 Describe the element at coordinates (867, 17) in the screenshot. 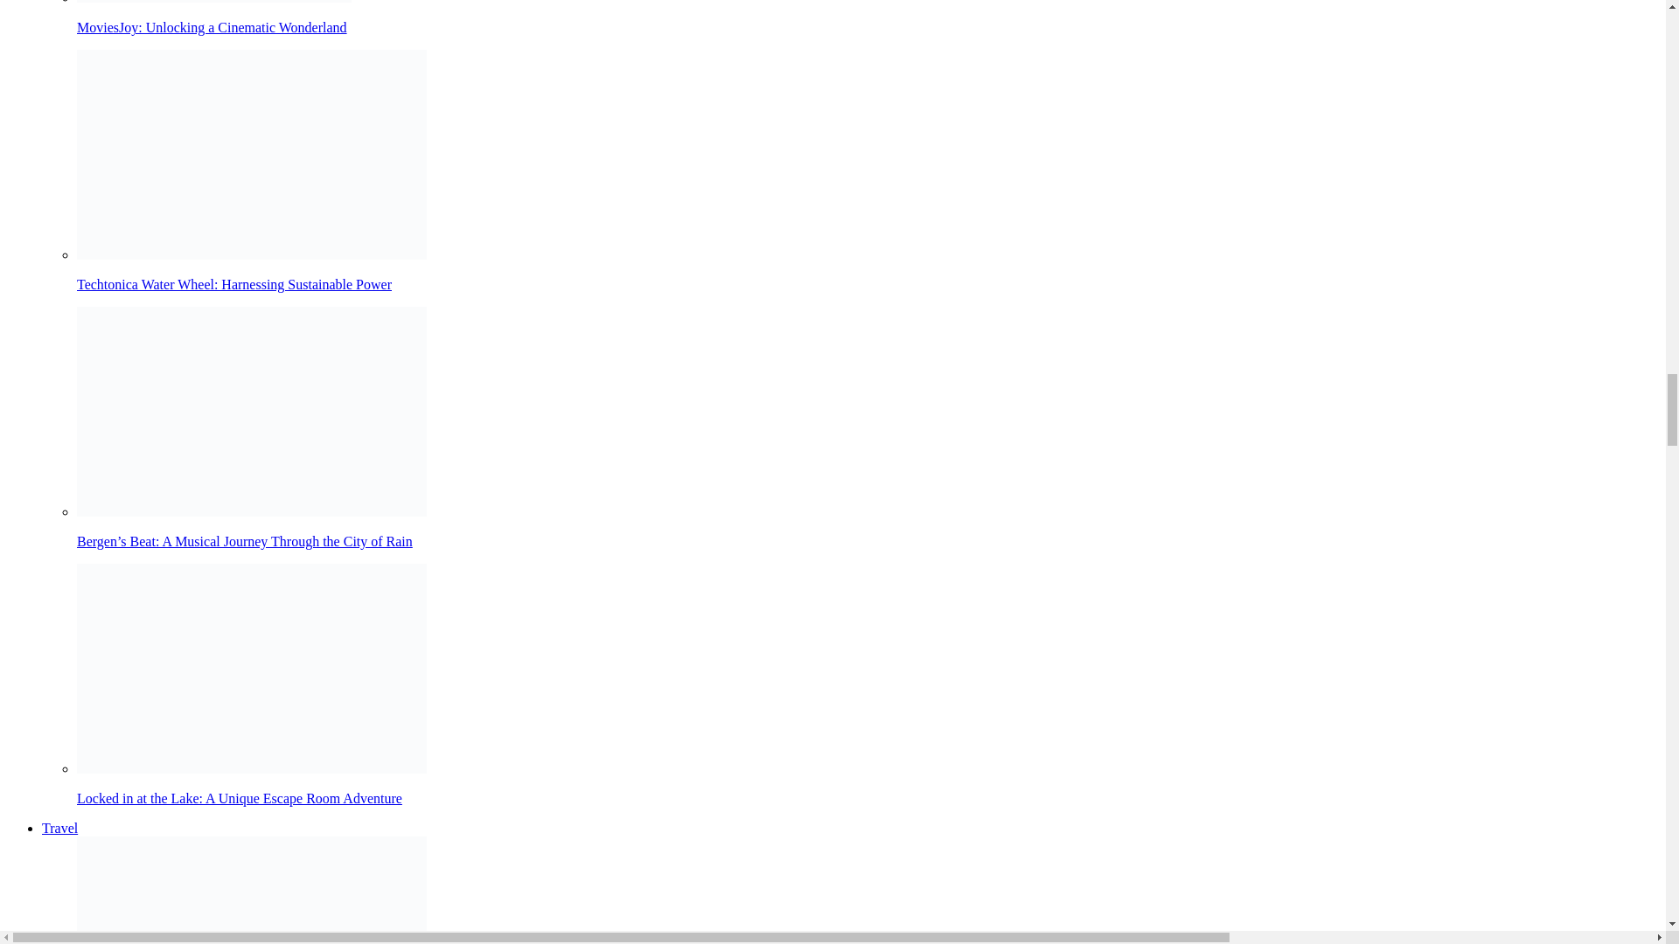

I see `MoviesJoy: Unlocking a Cinematic Wonderland` at that location.